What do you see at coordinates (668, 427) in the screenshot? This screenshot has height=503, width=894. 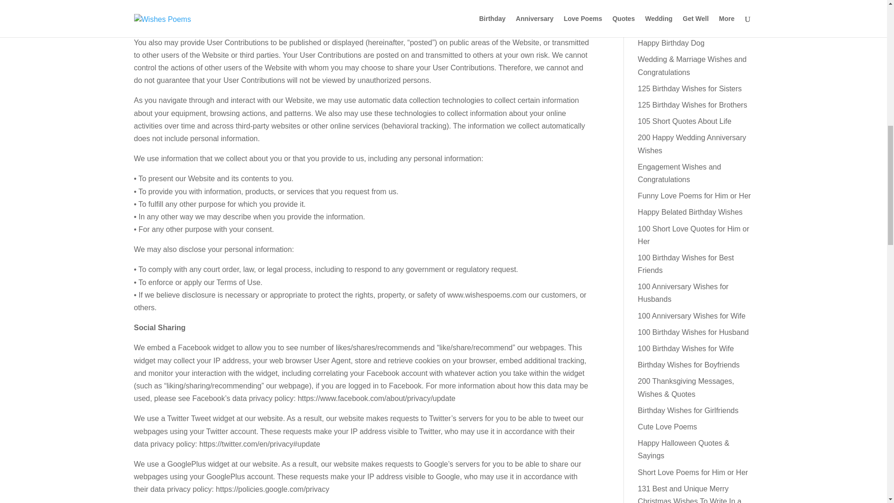 I see `Cute Love Poems` at bounding box center [668, 427].